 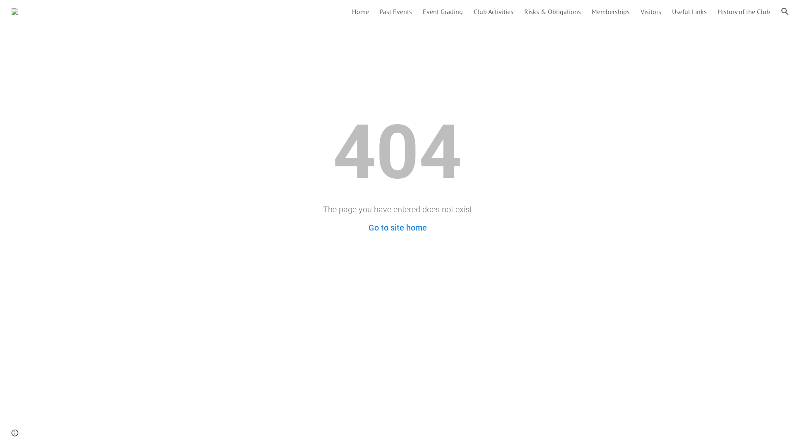 I want to click on Go to site home, so click(x=397, y=228).